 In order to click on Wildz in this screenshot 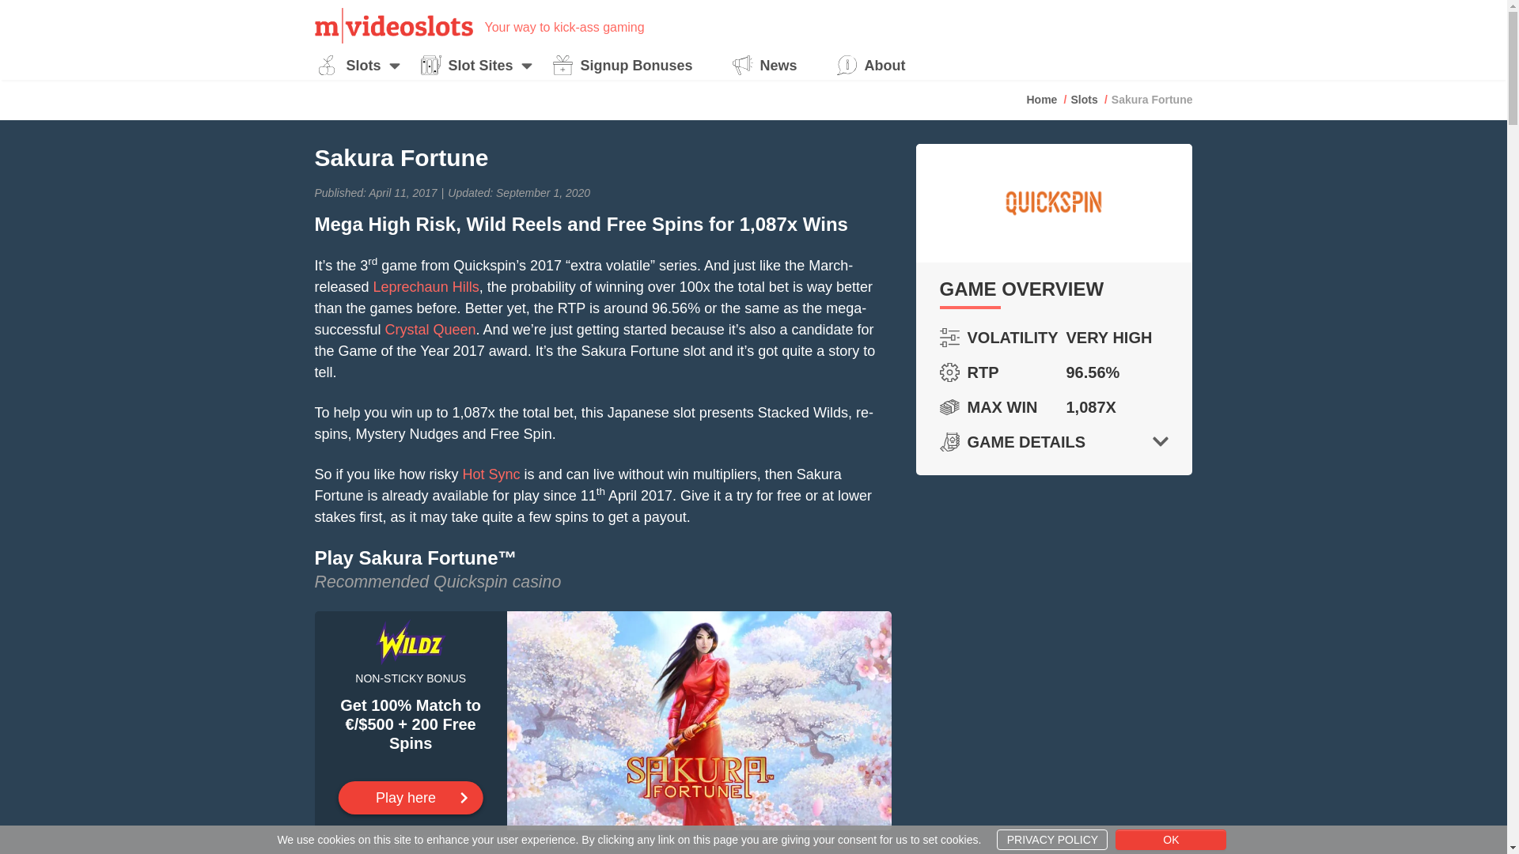, I will do `click(411, 798)`.